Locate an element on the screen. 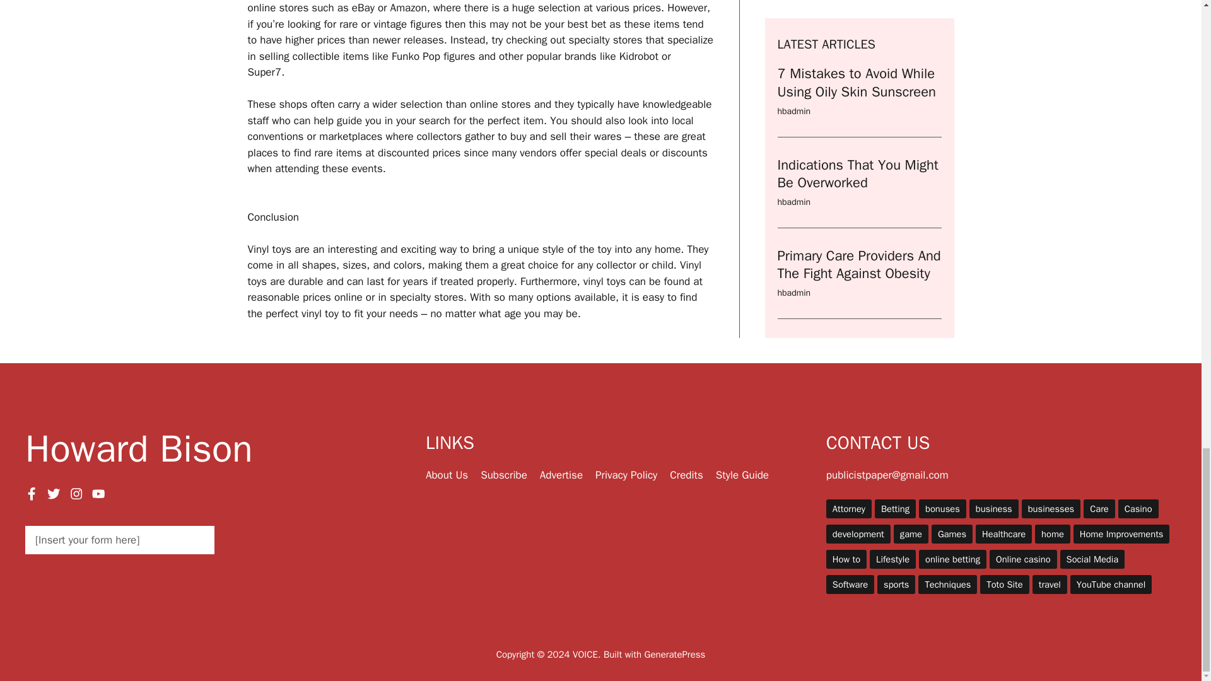 This screenshot has width=1211, height=681. game is located at coordinates (911, 533).